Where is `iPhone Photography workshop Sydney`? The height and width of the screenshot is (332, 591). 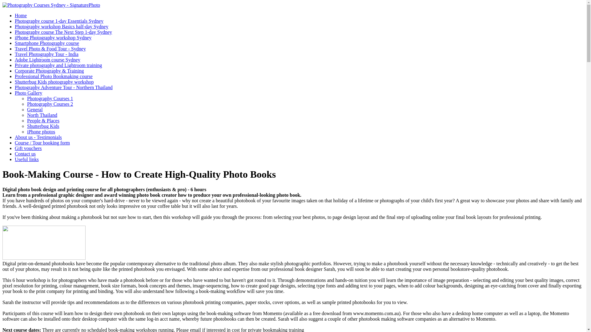
iPhone Photography workshop Sydney is located at coordinates (53, 38).